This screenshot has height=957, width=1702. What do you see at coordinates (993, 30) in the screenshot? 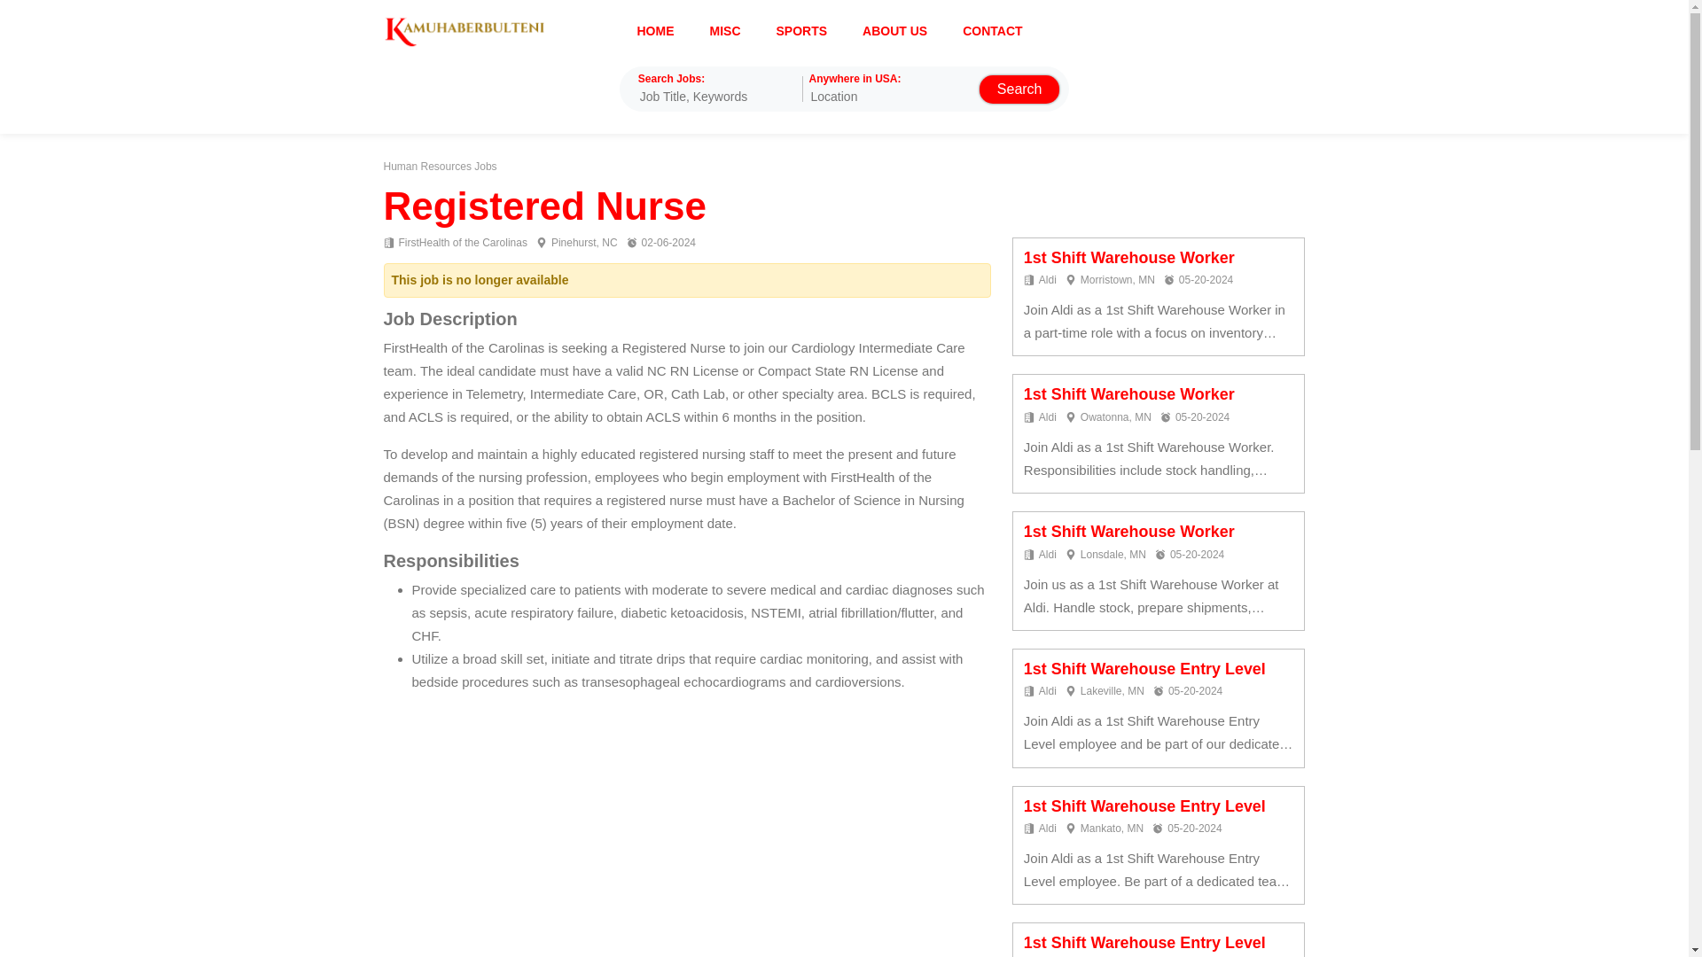
I see `CONTACT` at bounding box center [993, 30].